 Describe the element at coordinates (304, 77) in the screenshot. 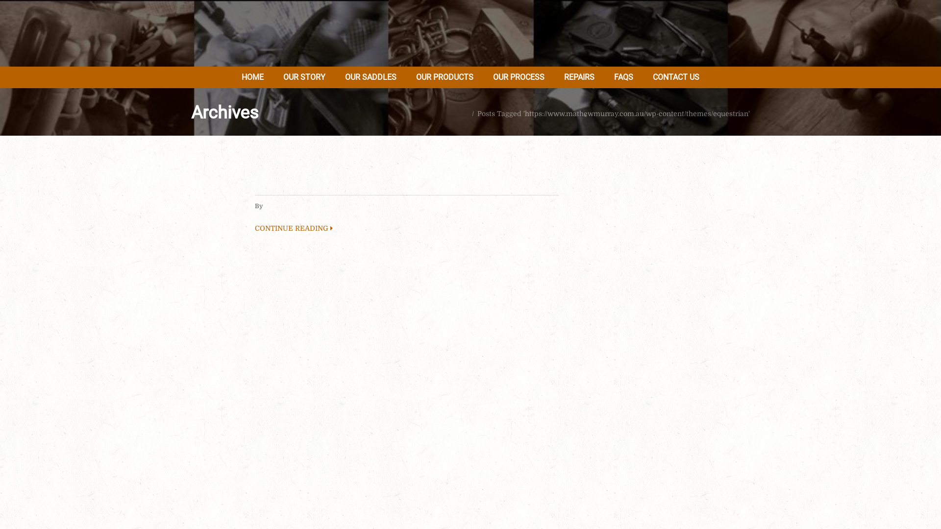

I see `OUR STORY` at that location.